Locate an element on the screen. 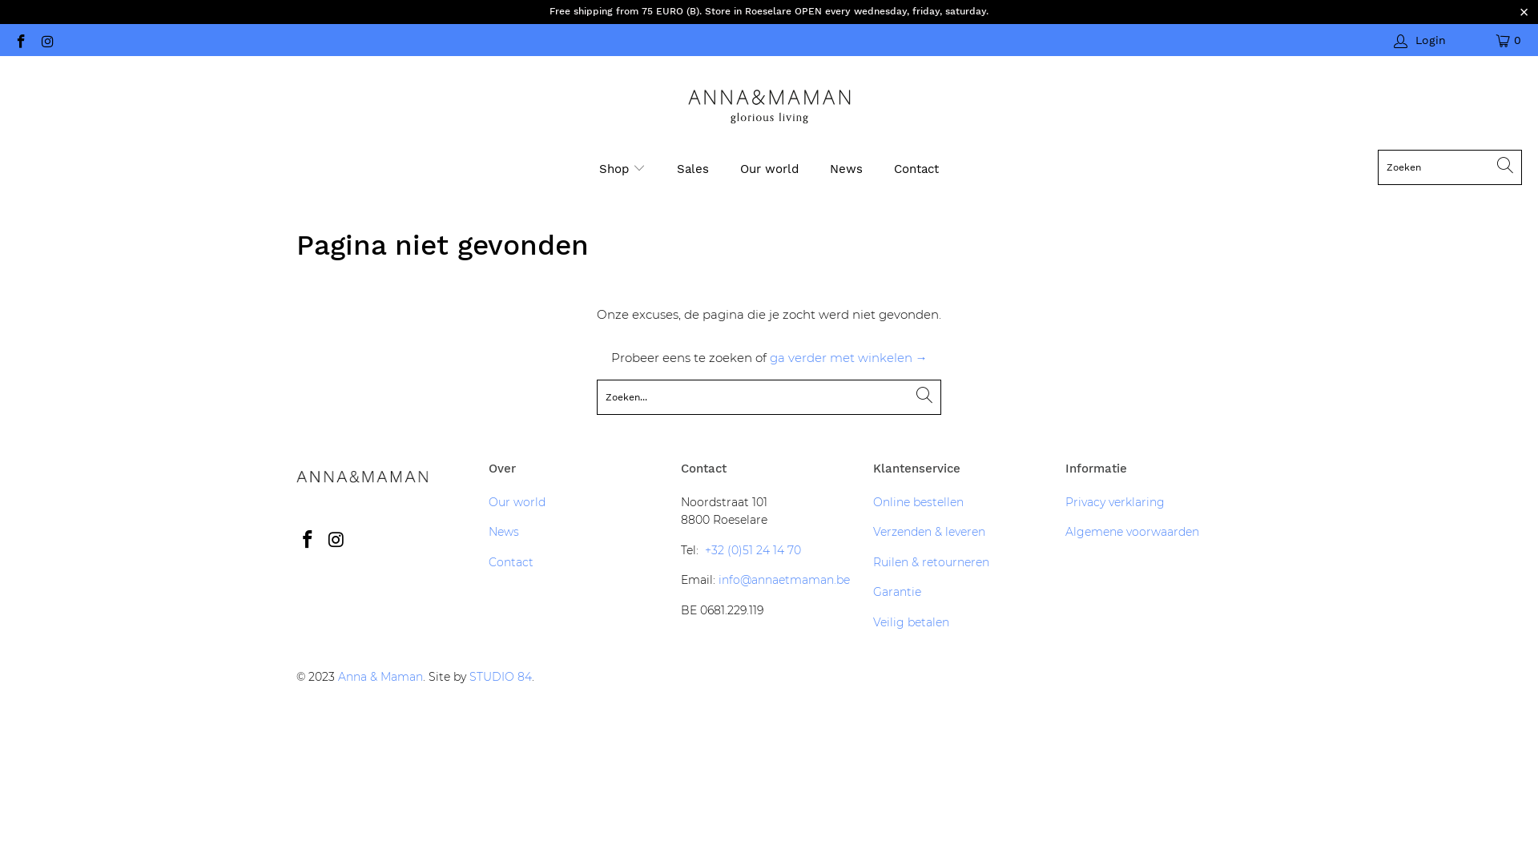 The image size is (1538, 865). Ruilen & retourneren is located at coordinates (931, 562).